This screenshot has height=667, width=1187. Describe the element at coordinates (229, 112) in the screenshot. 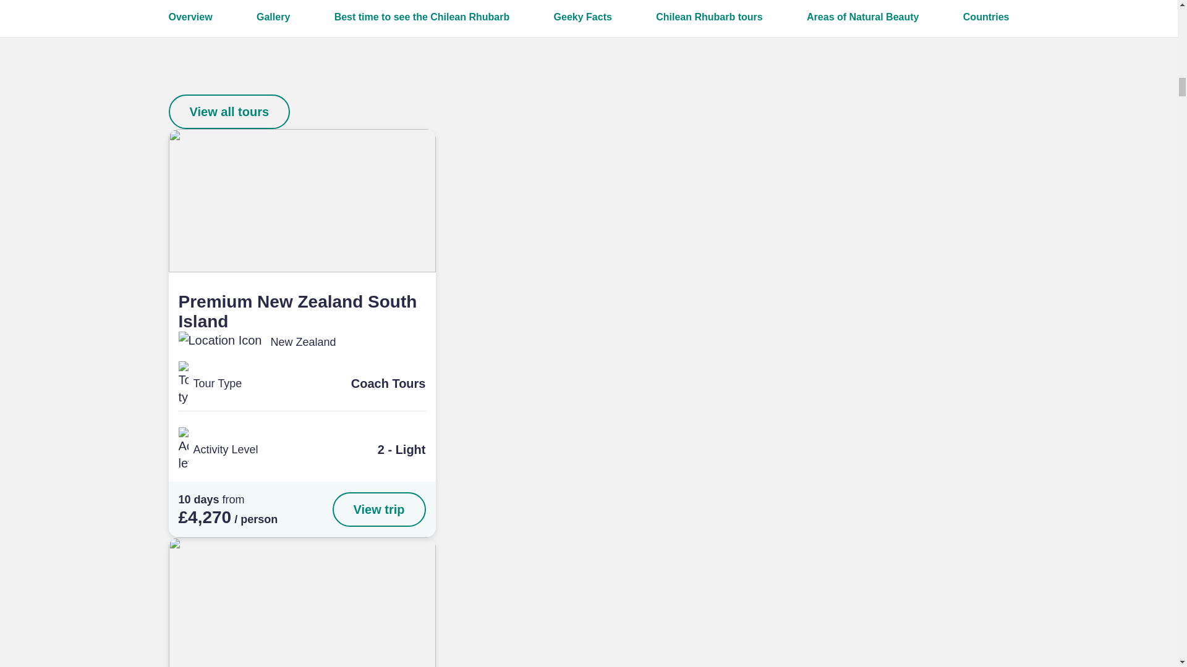

I see `View all tours` at that location.